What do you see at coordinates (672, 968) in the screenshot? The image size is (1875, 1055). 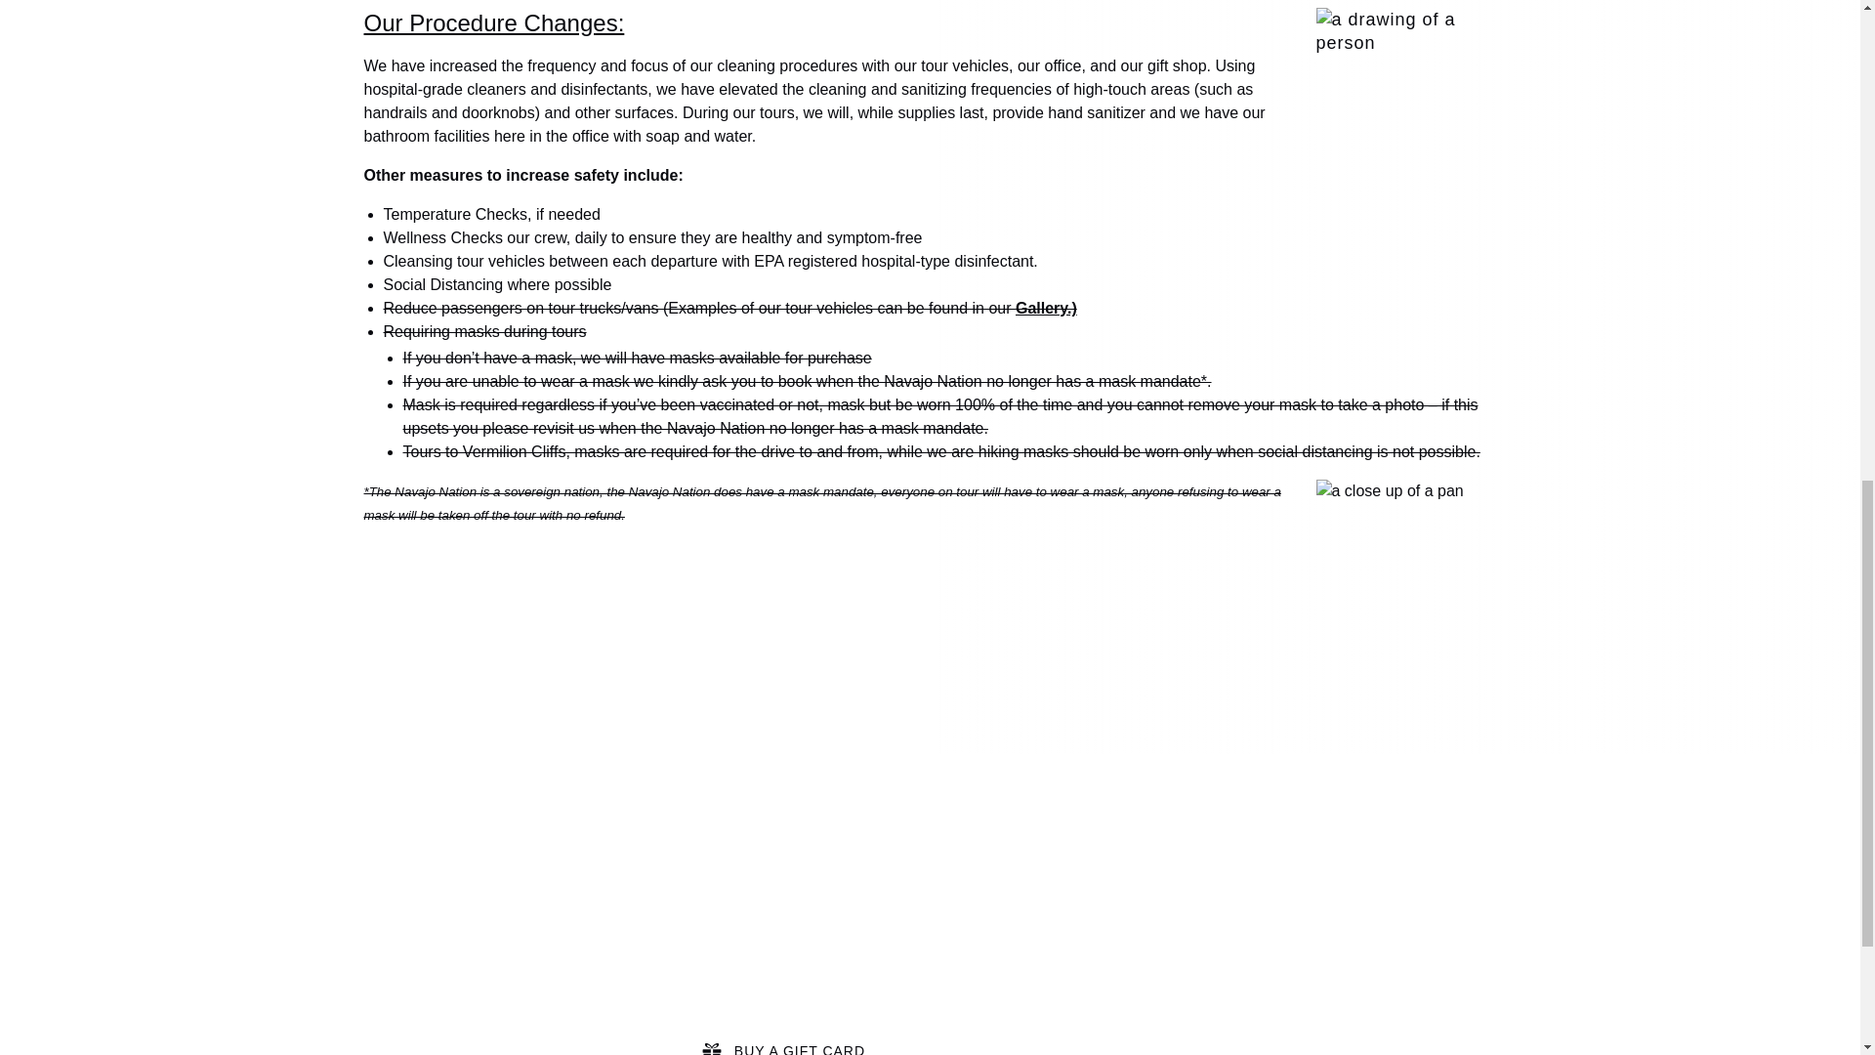 I see `FAQ` at bounding box center [672, 968].